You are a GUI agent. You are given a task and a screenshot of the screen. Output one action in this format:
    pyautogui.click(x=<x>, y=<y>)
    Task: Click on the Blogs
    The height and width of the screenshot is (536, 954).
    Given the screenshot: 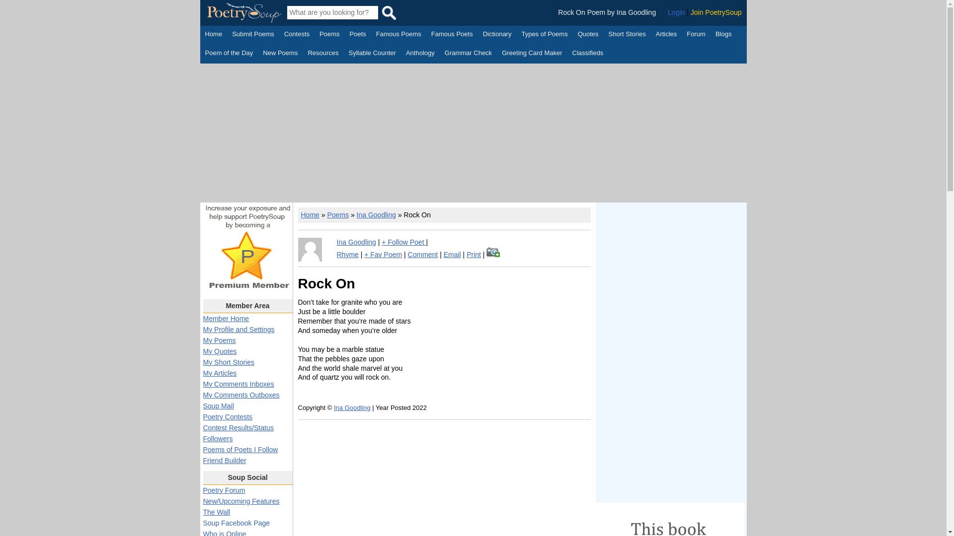 What is the action you would take?
    pyautogui.click(x=723, y=35)
    